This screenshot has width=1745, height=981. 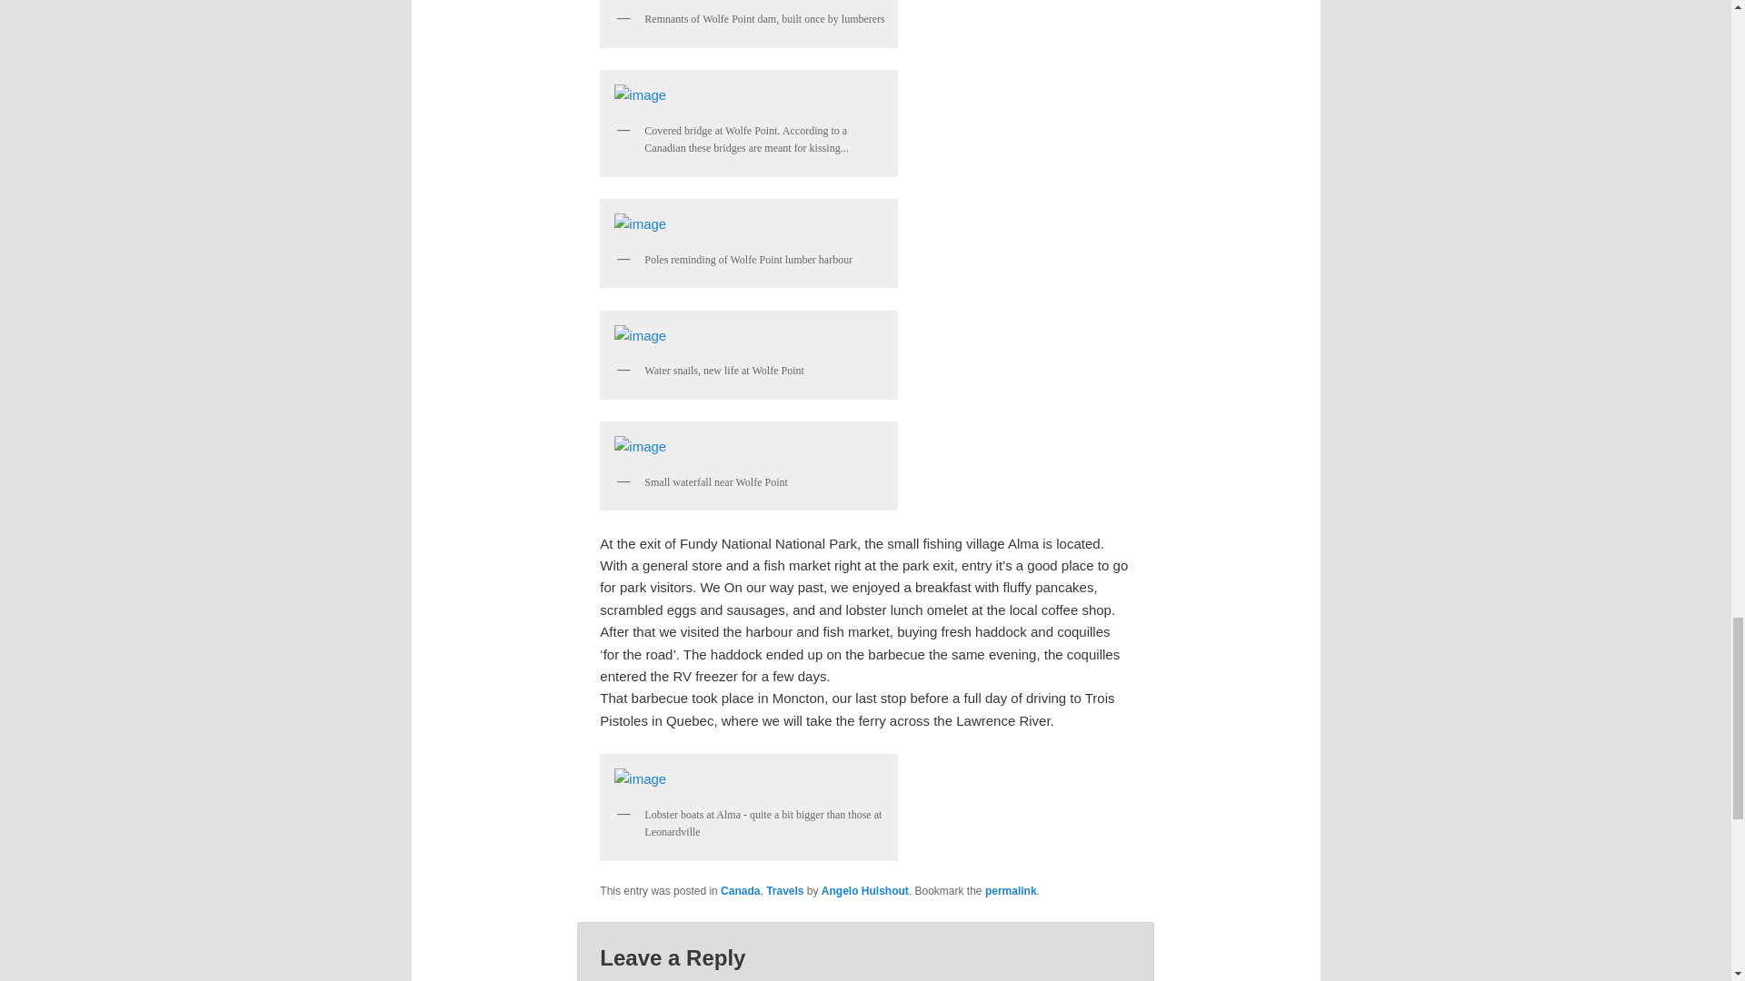 I want to click on 1342671621749.jpg, so click(x=749, y=223).